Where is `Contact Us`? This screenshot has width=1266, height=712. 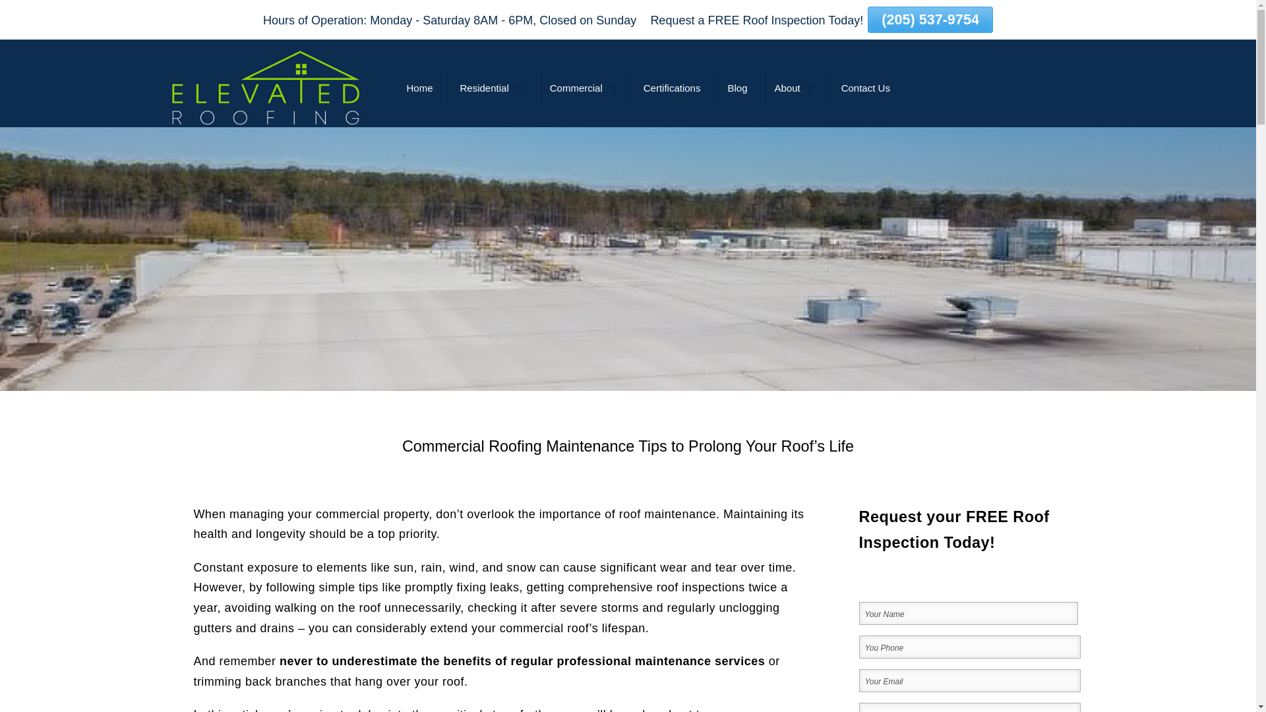 Contact Us is located at coordinates (865, 87).